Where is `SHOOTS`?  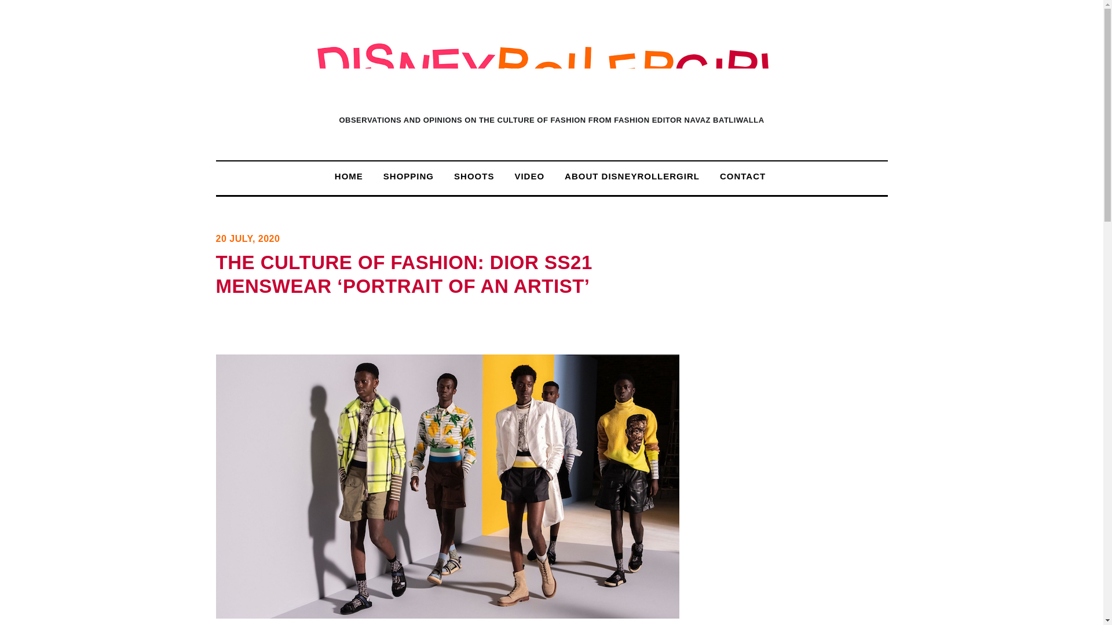
SHOOTS is located at coordinates (474, 176).